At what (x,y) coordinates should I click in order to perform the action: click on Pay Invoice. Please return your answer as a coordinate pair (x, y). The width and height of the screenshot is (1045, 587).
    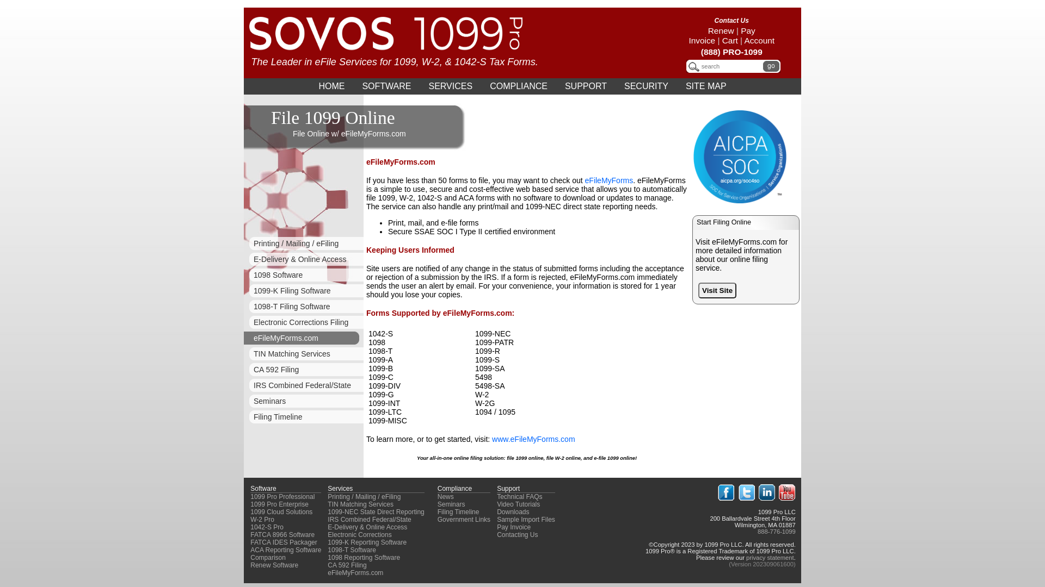
    Looking at the image, I should click on (514, 527).